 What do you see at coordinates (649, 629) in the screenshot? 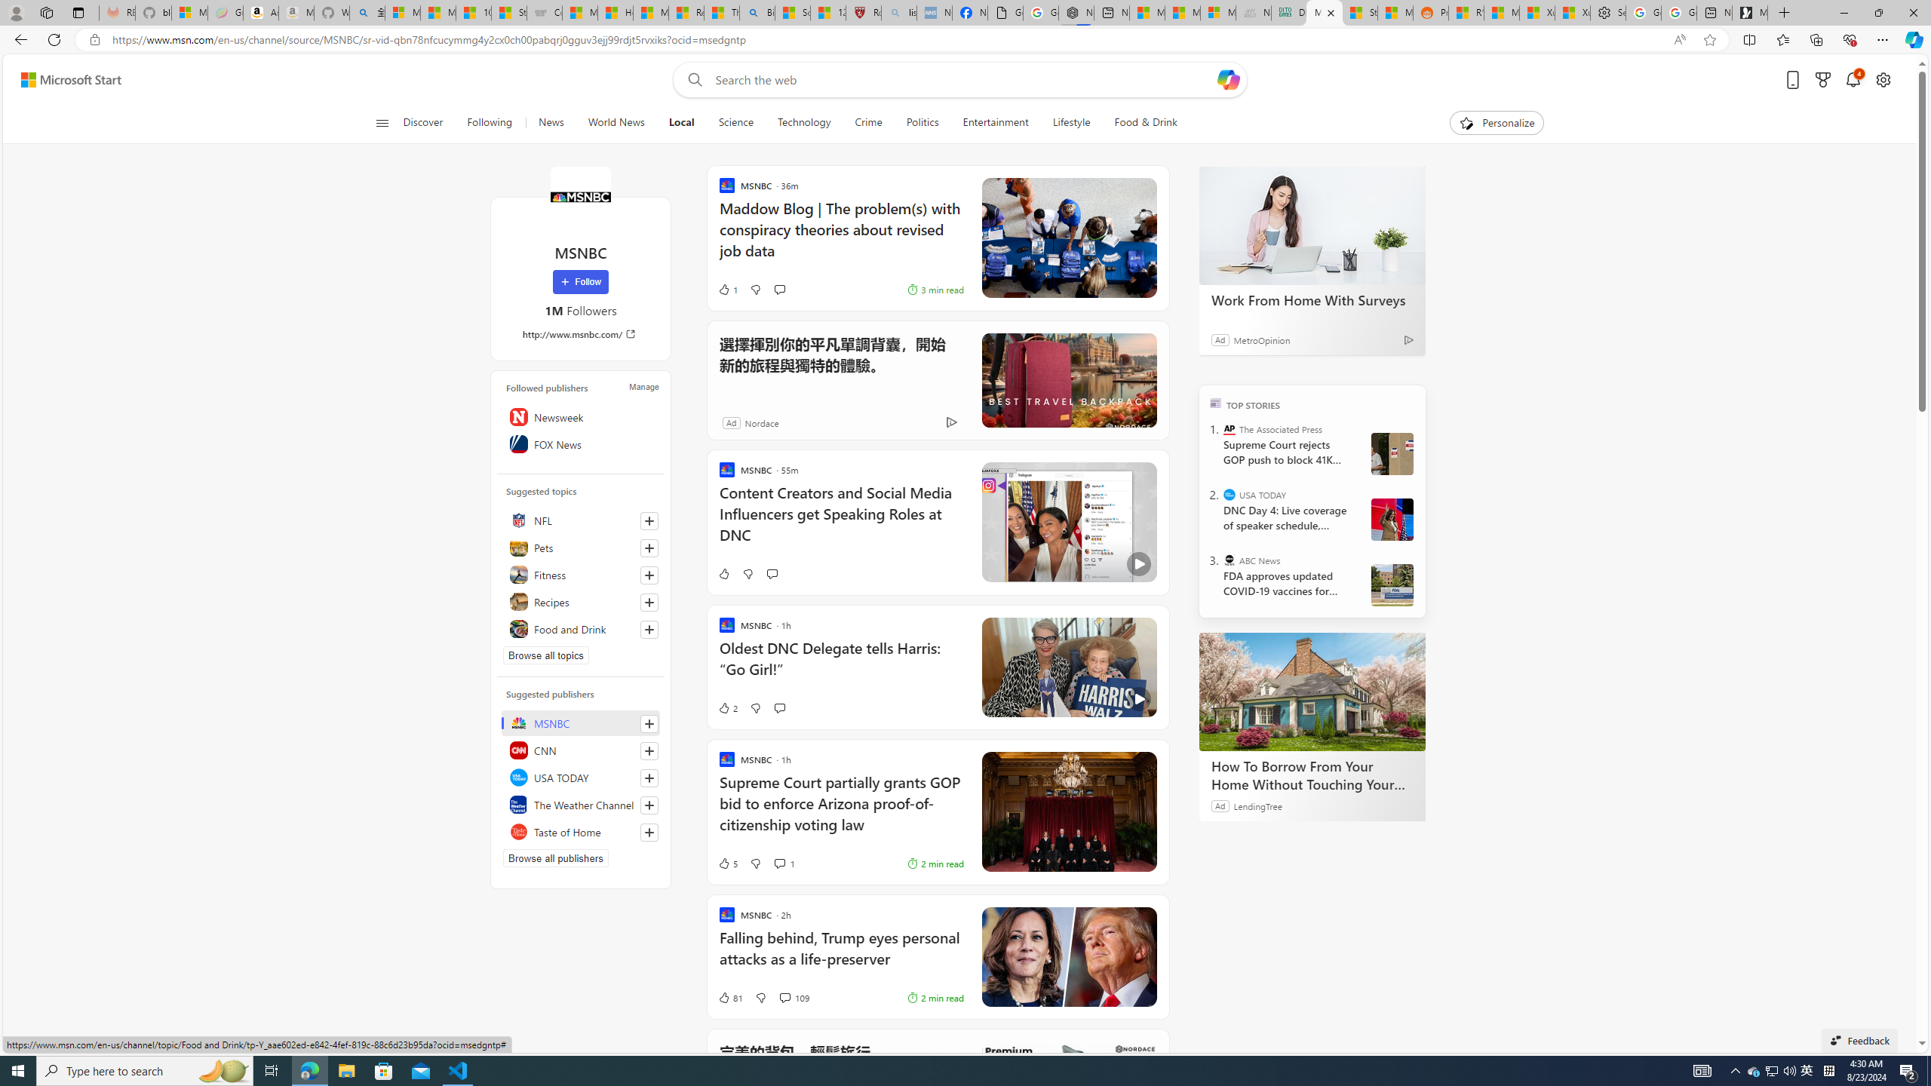
I see `Follow this topic` at bounding box center [649, 629].